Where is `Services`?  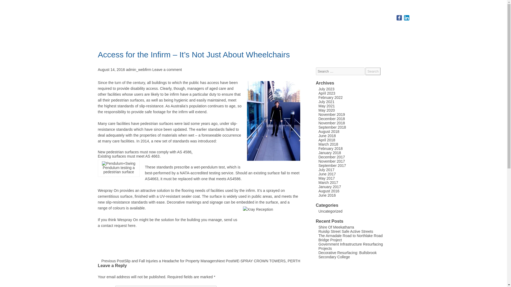
Services is located at coordinates (373, 27).